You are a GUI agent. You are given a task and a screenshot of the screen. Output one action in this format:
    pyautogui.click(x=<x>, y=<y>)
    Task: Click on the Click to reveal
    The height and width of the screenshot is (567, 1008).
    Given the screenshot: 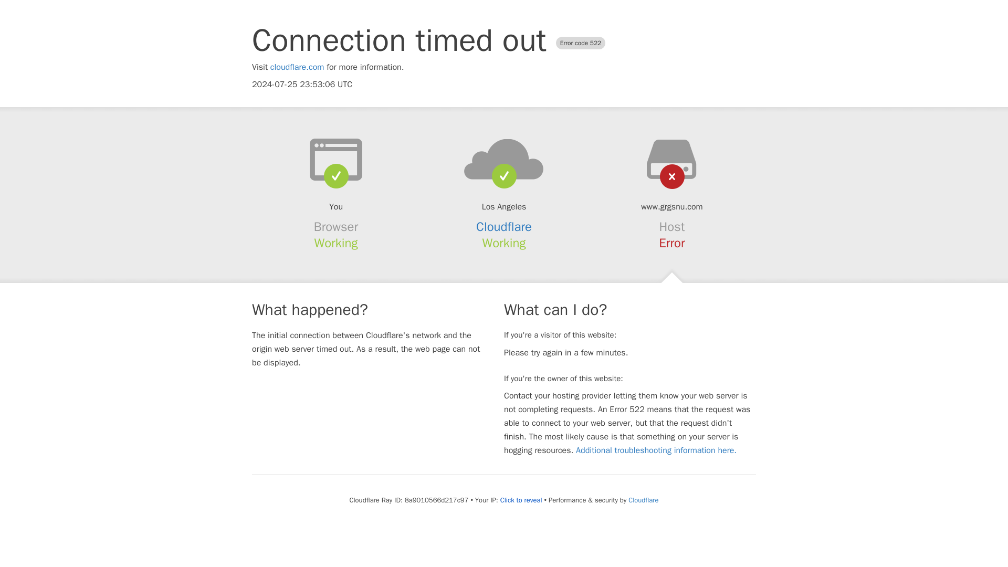 What is the action you would take?
    pyautogui.click(x=521, y=500)
    